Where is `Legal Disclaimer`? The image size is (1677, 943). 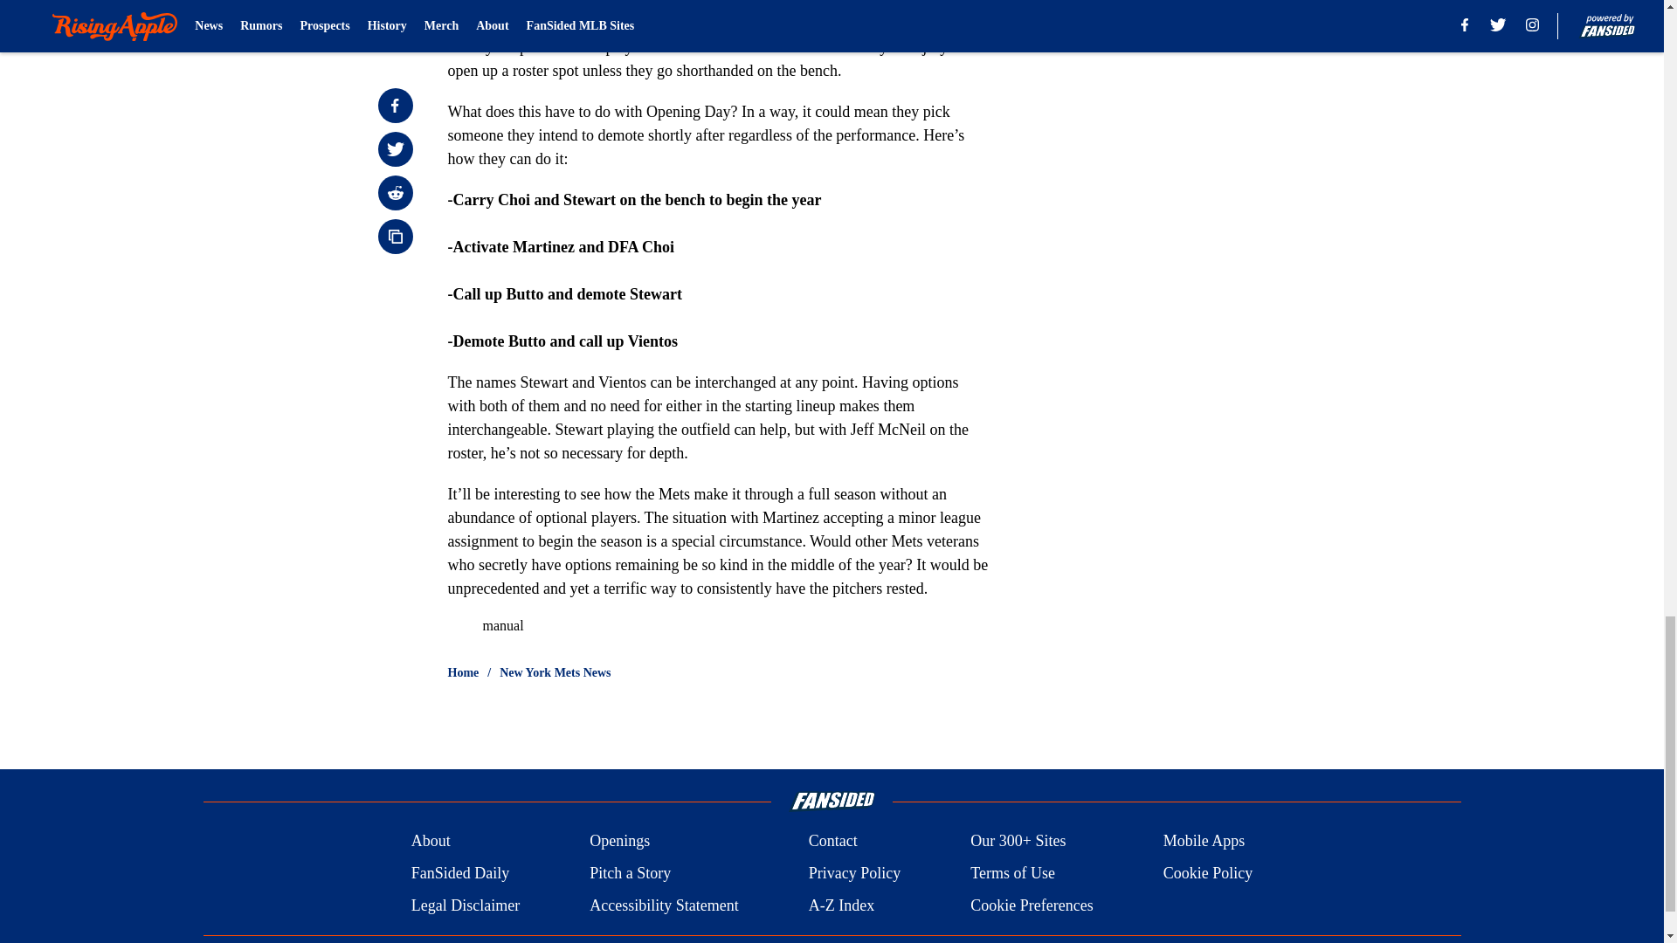
Legal Disclaimer is located at coordinates (465, 905).